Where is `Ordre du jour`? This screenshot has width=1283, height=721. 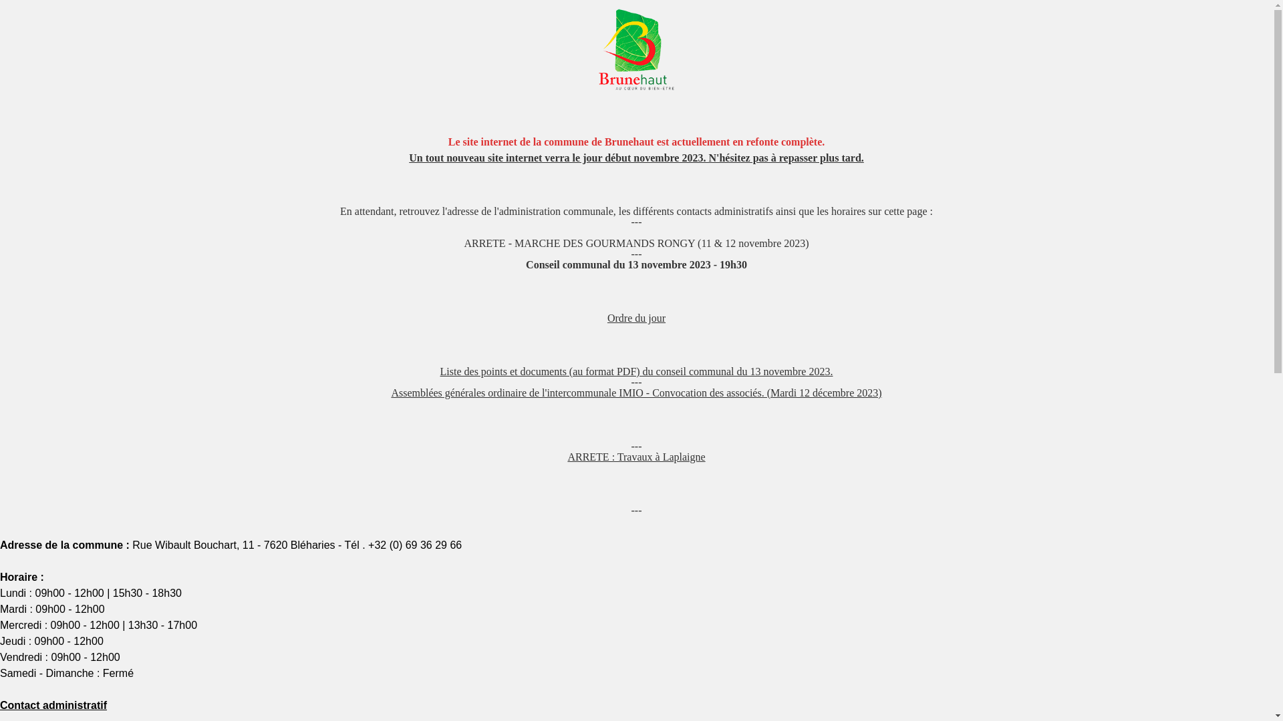
Ordre du jour is located at coordinates (636, 318).